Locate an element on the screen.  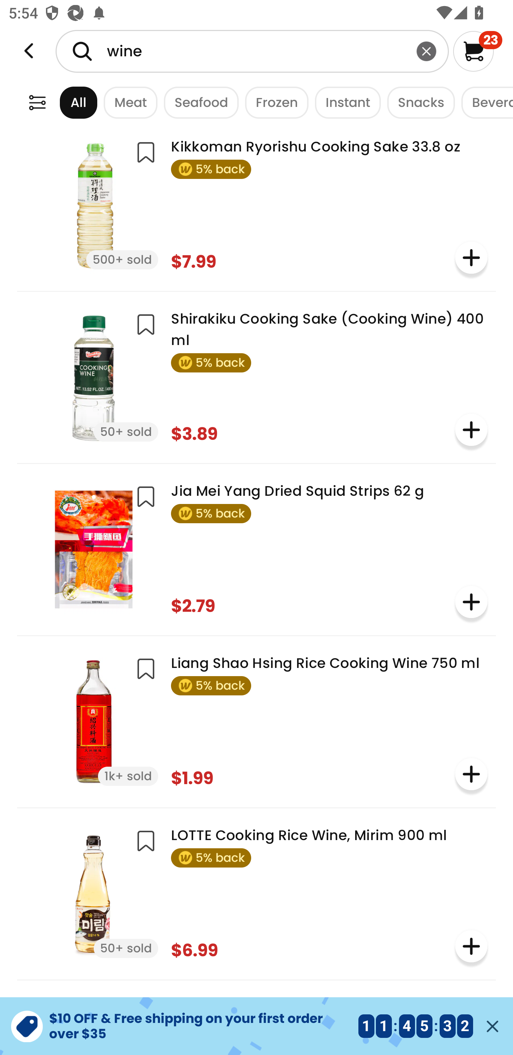
Frozen is located at coordinates (273, 102).